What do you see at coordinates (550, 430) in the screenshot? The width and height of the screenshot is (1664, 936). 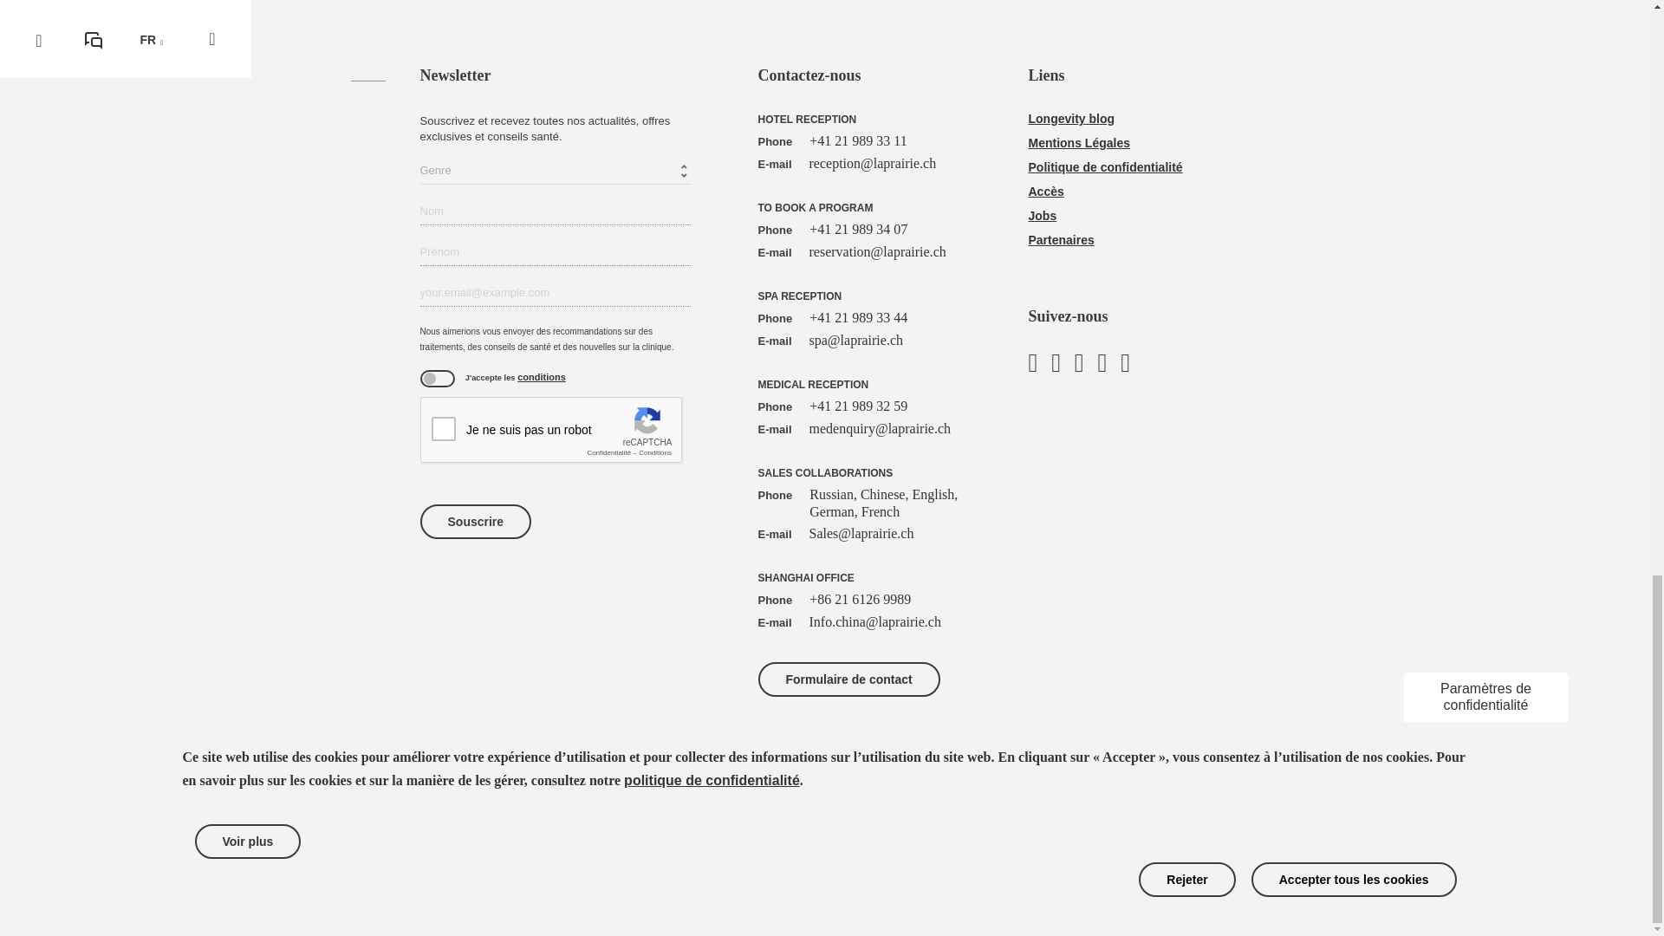 I see `reCAPTCHA` at bounding box center [550, 430].